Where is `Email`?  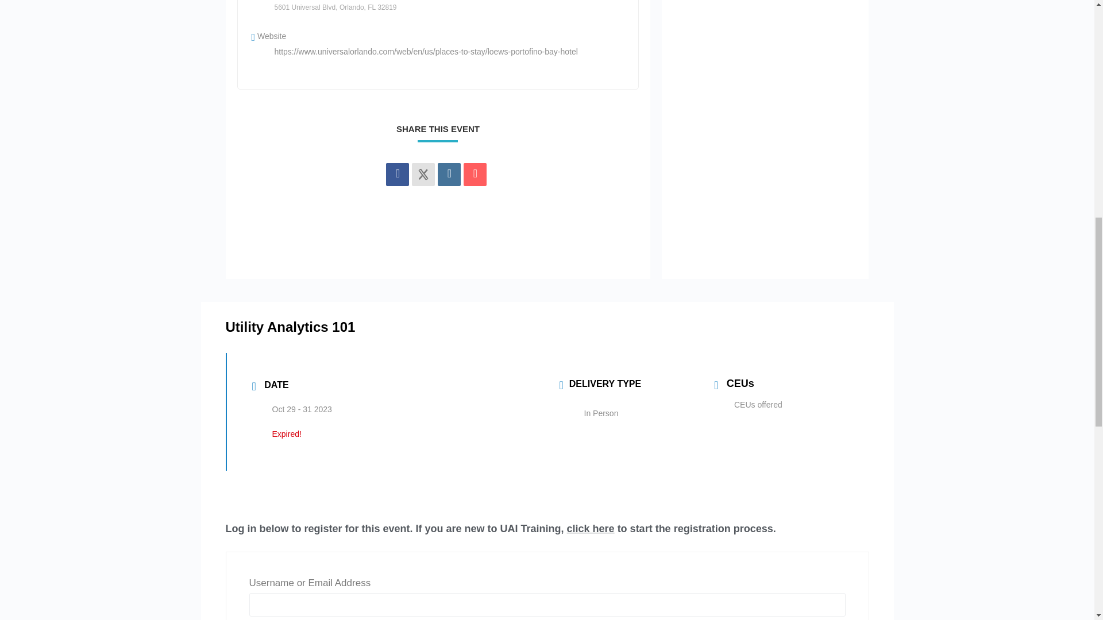
Email is located at coordinates (475, 175).